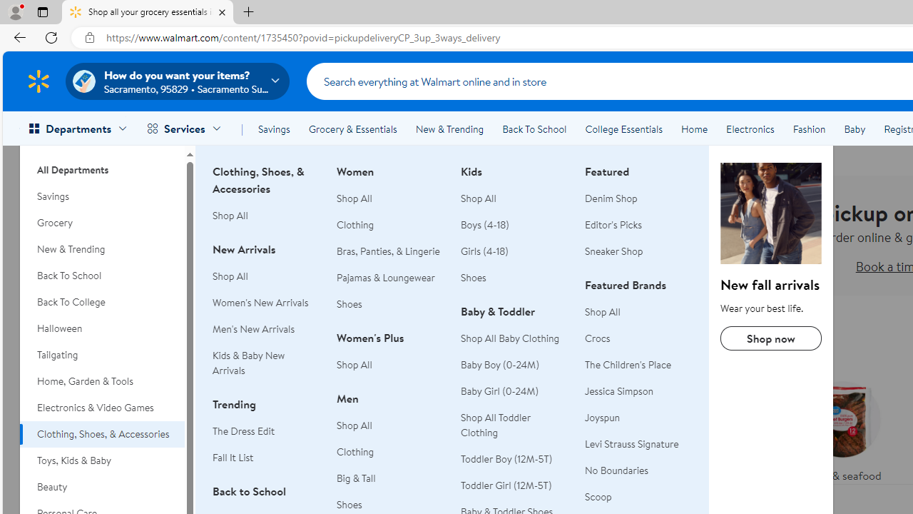 The width and height of the screenshot is (913, 514). I want to click on Clothing, so click(390, 451).